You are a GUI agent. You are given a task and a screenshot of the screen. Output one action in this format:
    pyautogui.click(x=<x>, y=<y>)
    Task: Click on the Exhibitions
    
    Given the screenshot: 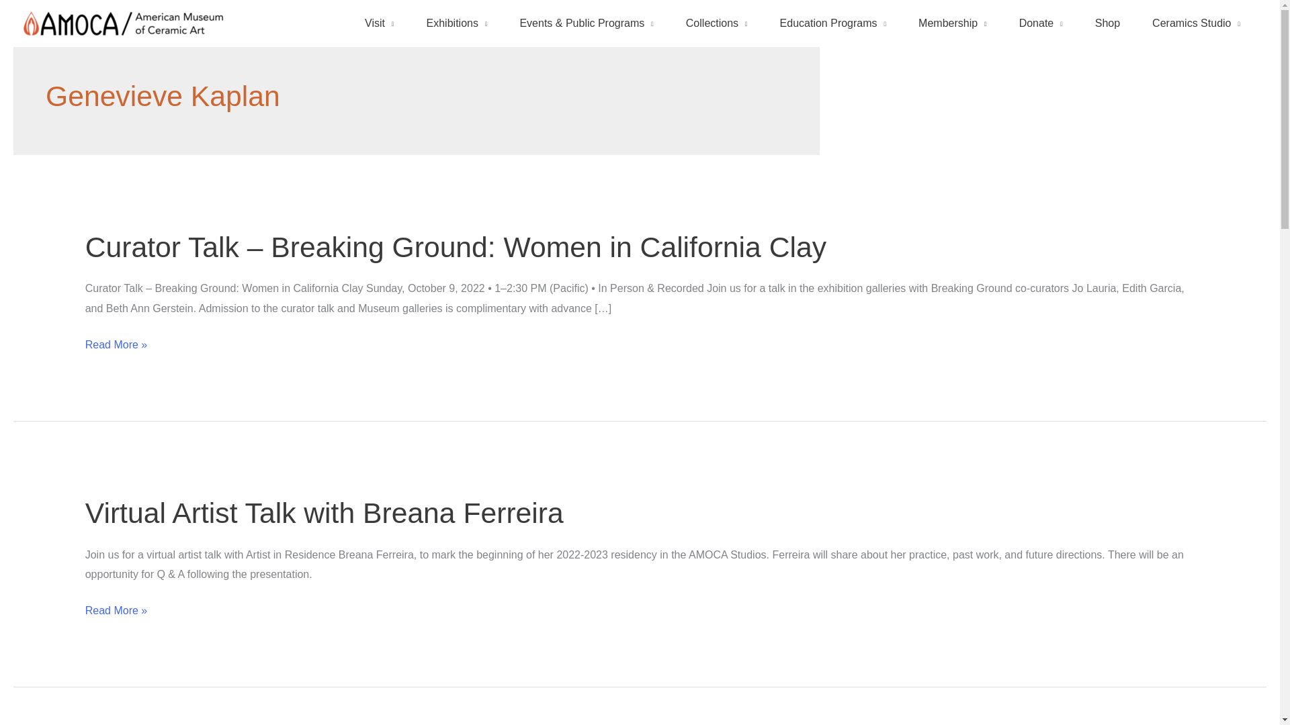 What is the action you would take?
    pyautogui.click(x=457, y=23)
    